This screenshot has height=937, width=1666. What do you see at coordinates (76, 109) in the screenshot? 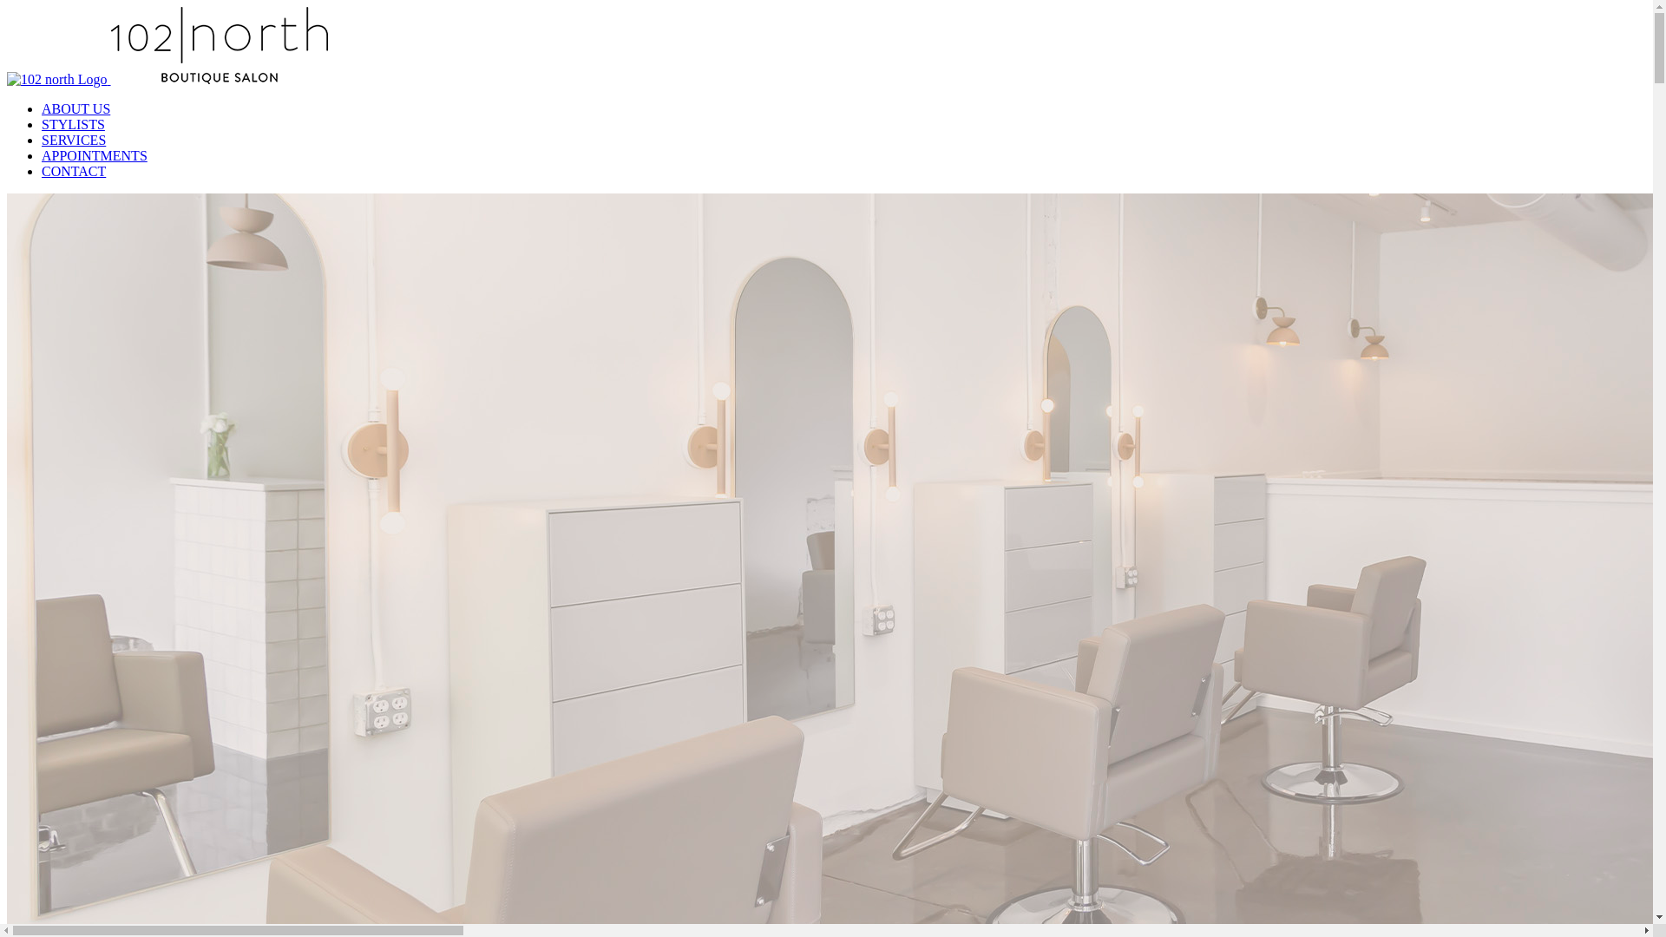
I see `ABOUT US` at bounding box center [76, 109].